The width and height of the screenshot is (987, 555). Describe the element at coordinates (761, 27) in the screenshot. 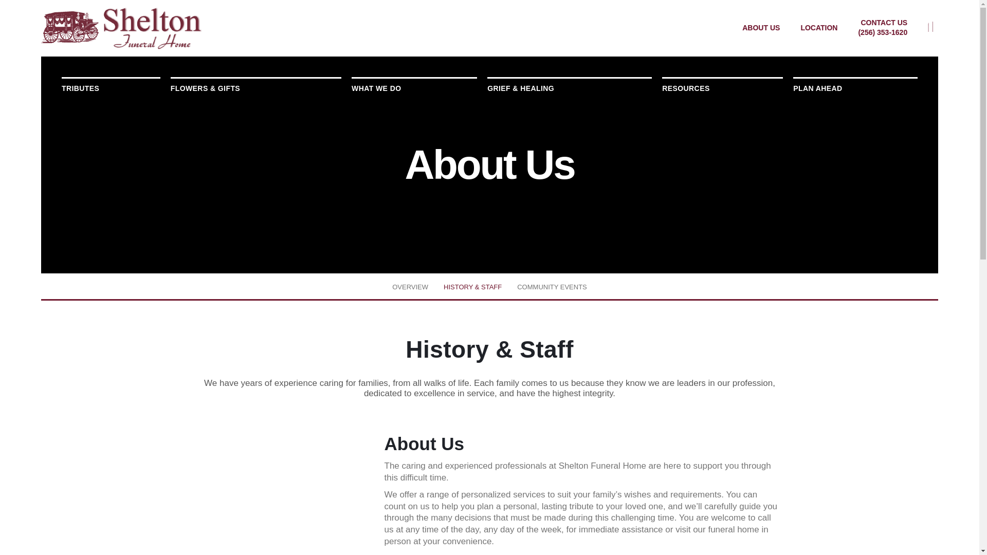

I see `ABOUT US` at that location.